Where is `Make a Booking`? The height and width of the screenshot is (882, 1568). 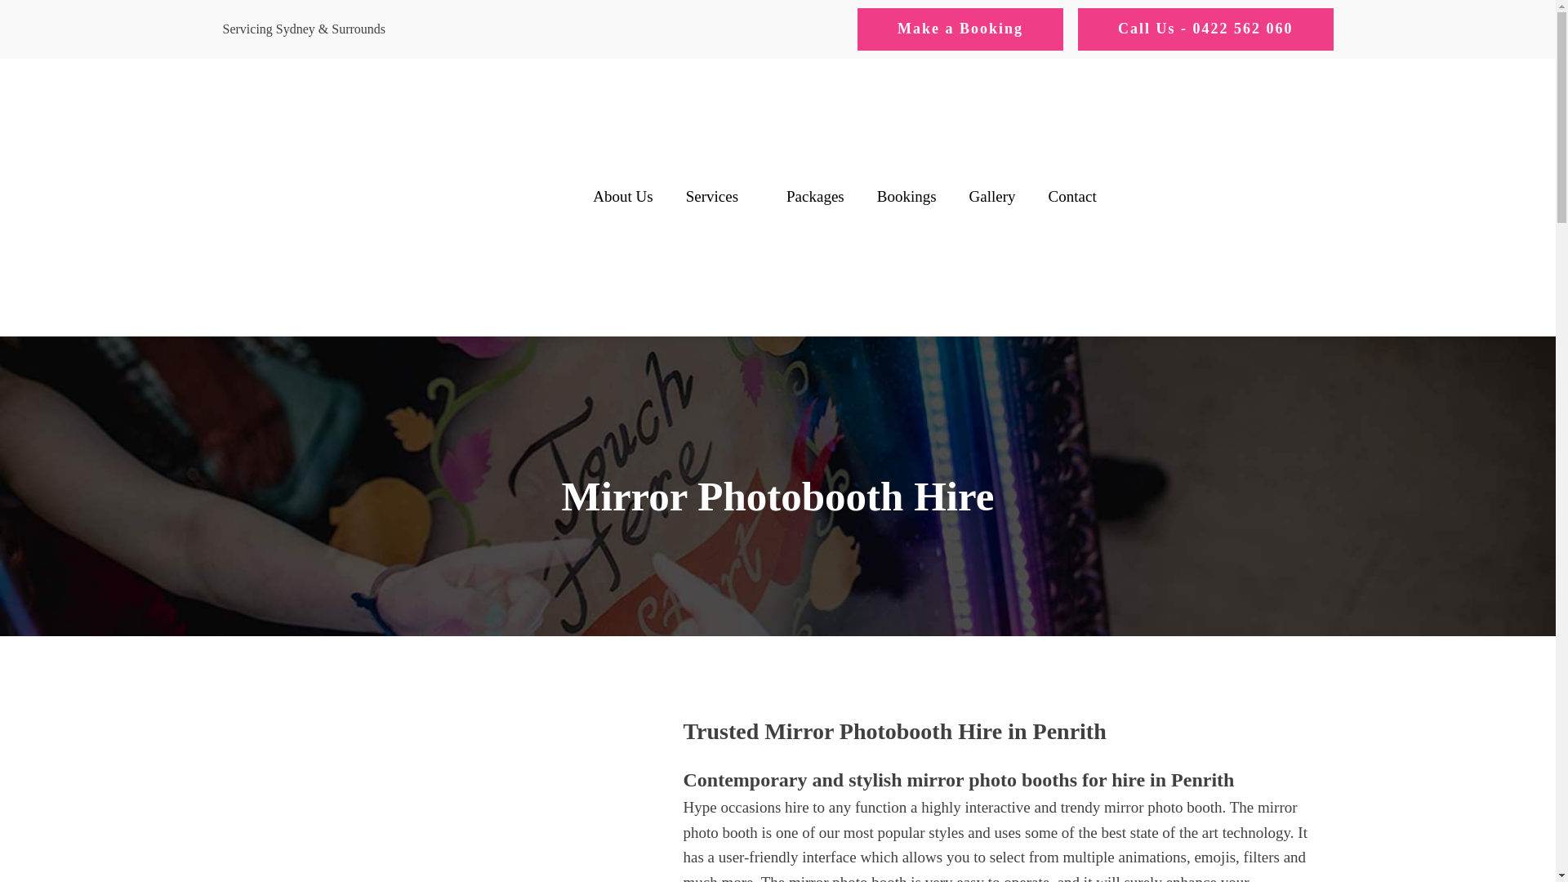
Make a Booking is located at coordinates (960, 29).